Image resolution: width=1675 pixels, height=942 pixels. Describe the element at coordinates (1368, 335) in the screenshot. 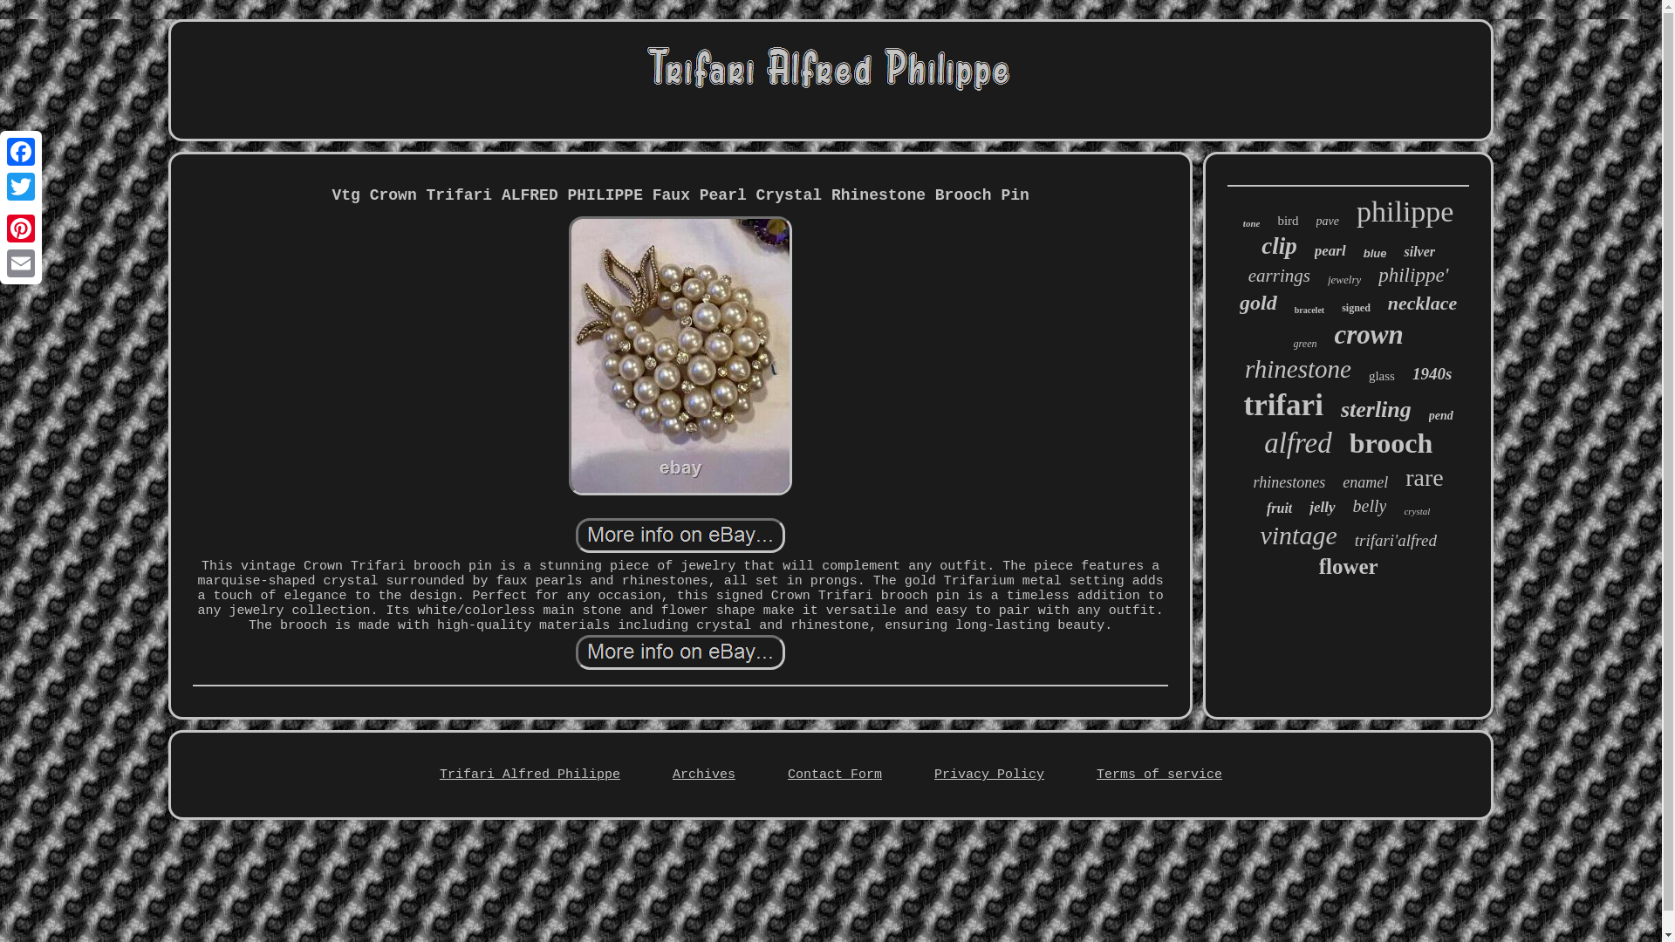

I see `crown` at that location.